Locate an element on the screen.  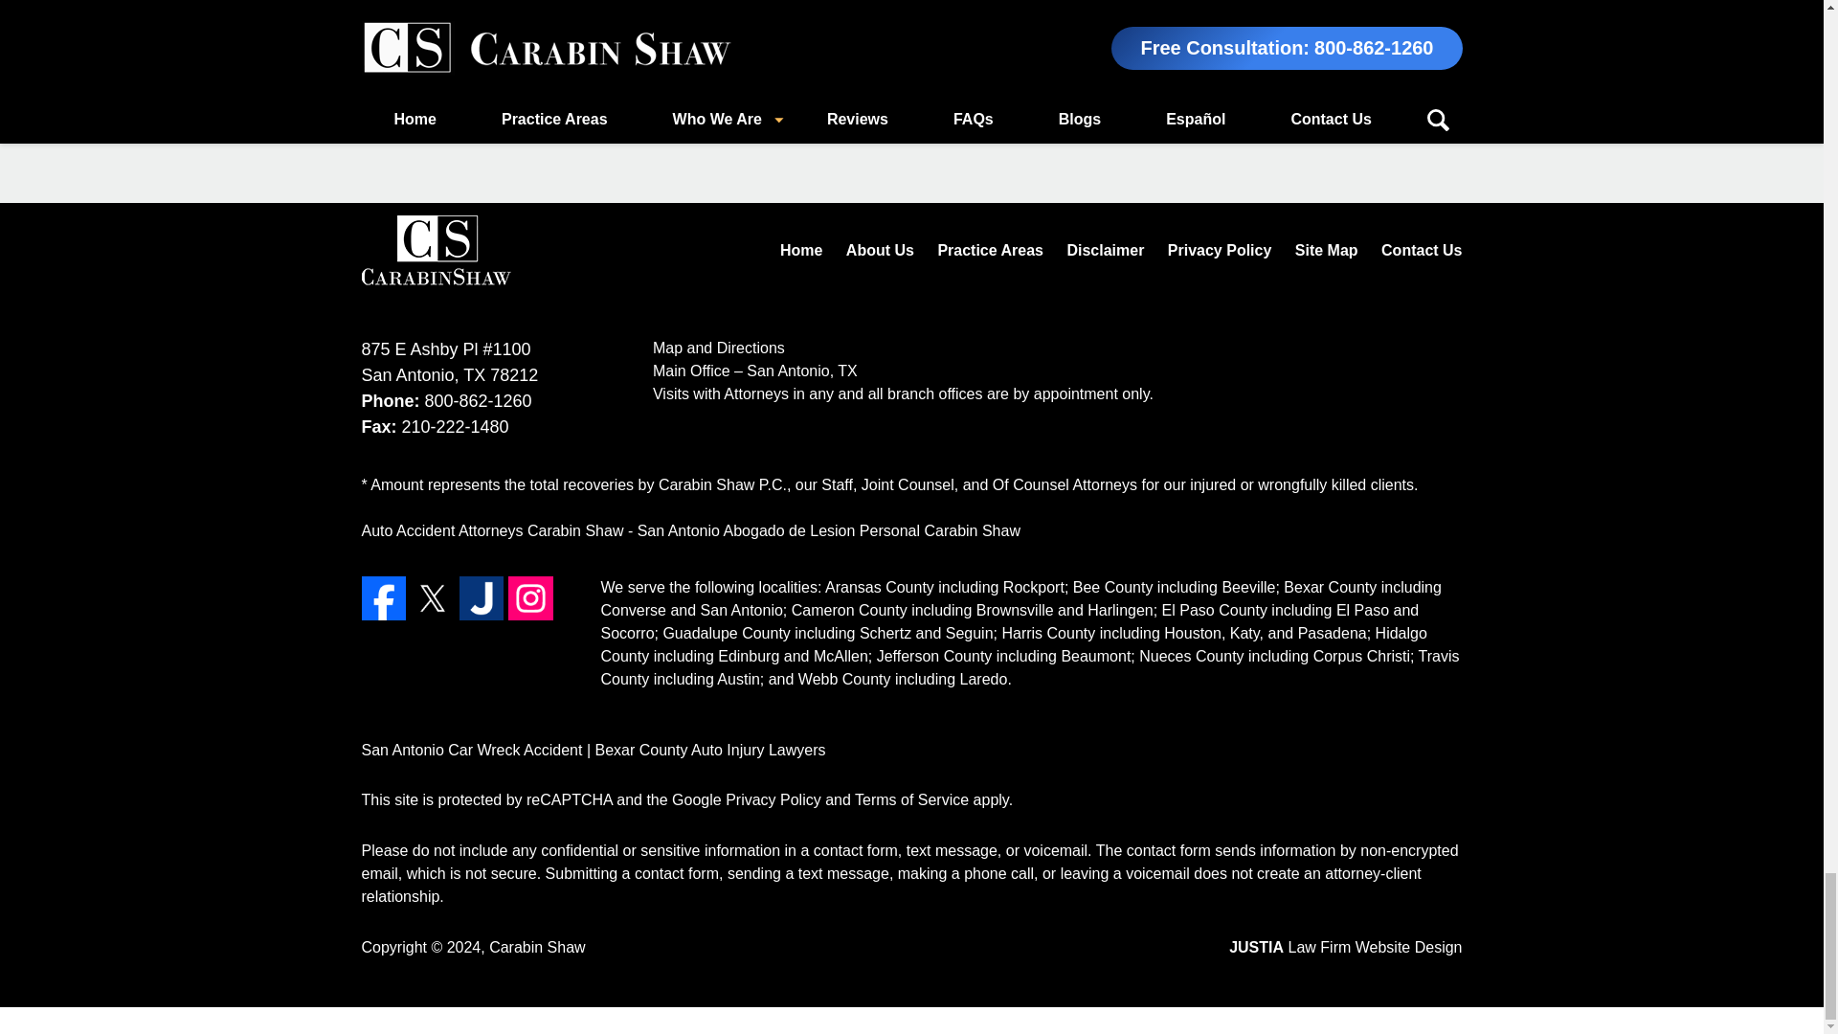
Justia is located at coordinates (482, 597).